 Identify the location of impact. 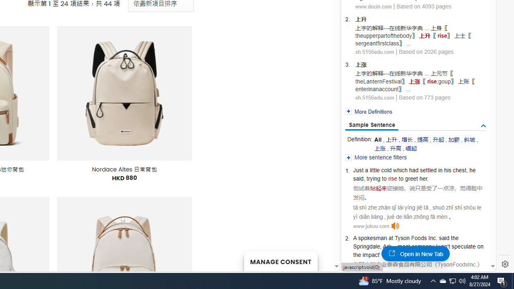
(371, 254).